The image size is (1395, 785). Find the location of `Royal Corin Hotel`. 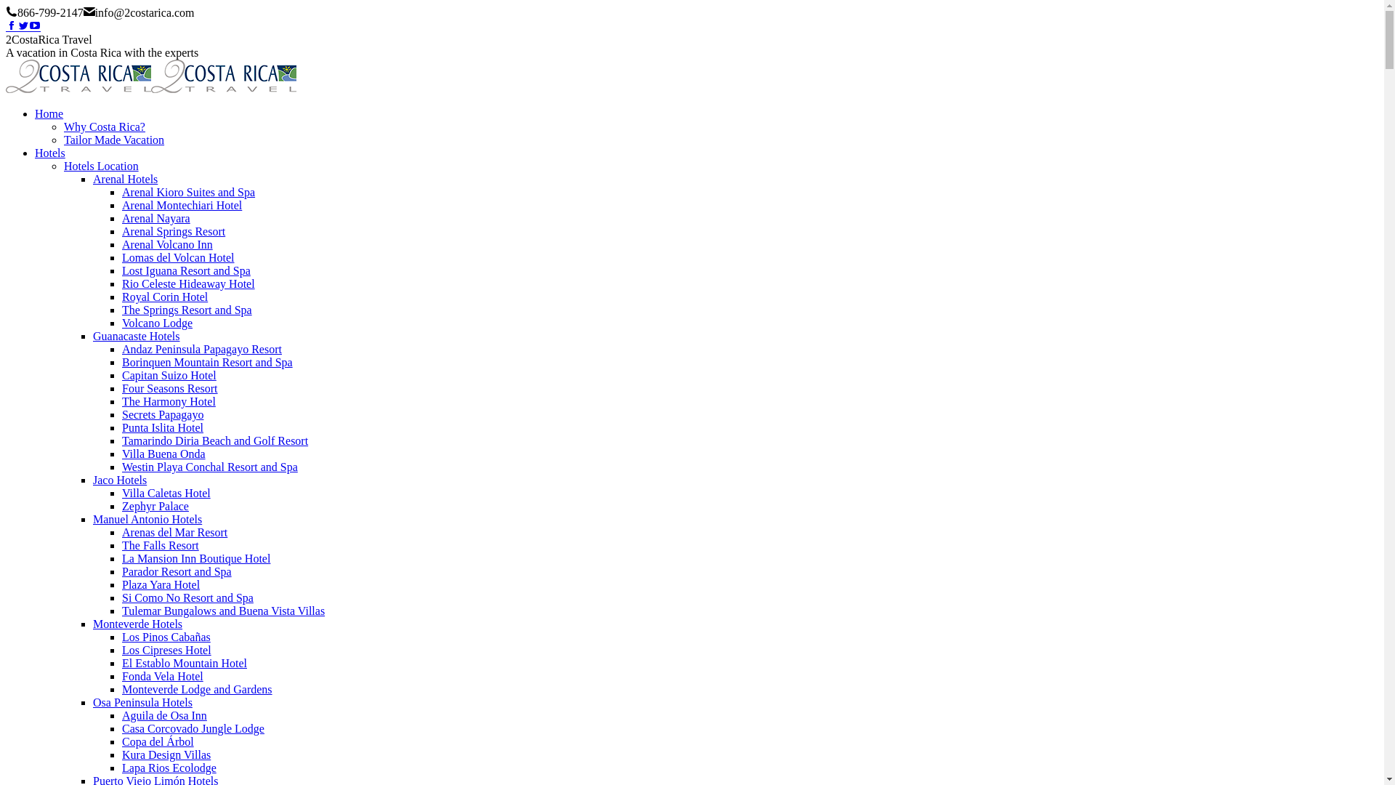

Royal Corin Hotel is located at coordinates (165, 297).